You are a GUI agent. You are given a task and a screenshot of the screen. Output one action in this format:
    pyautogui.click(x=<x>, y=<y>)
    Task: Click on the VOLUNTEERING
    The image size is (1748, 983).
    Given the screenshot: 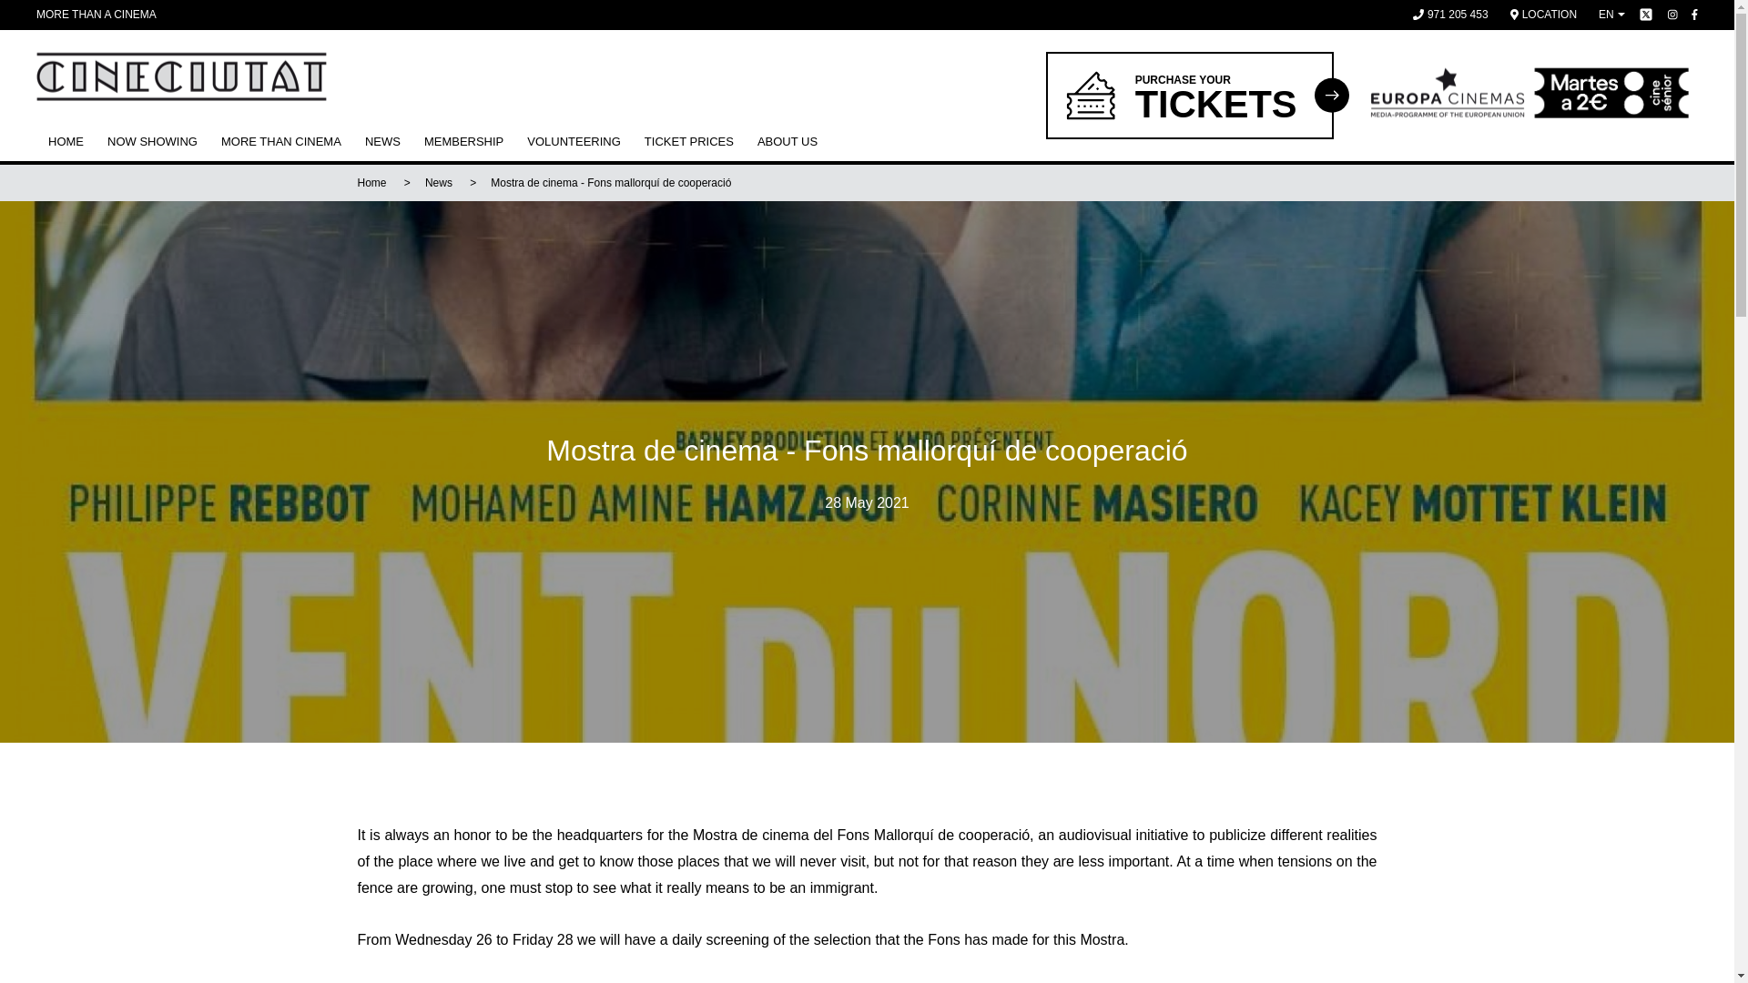 What is the action you would take?
    pyautogui.click(x=382, y=142)
    